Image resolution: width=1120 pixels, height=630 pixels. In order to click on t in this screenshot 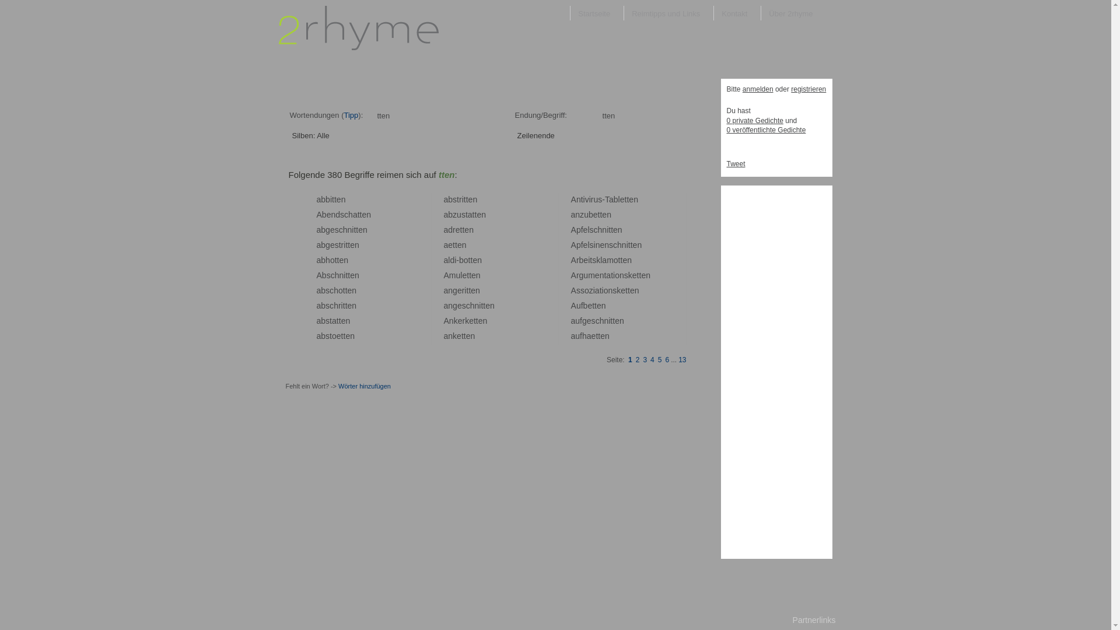, I will do `click(349, 245)`.